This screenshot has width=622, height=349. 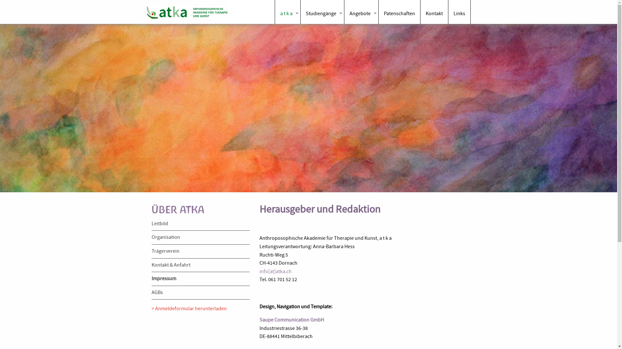 I want to click on Links, so click(x=459, y=12).